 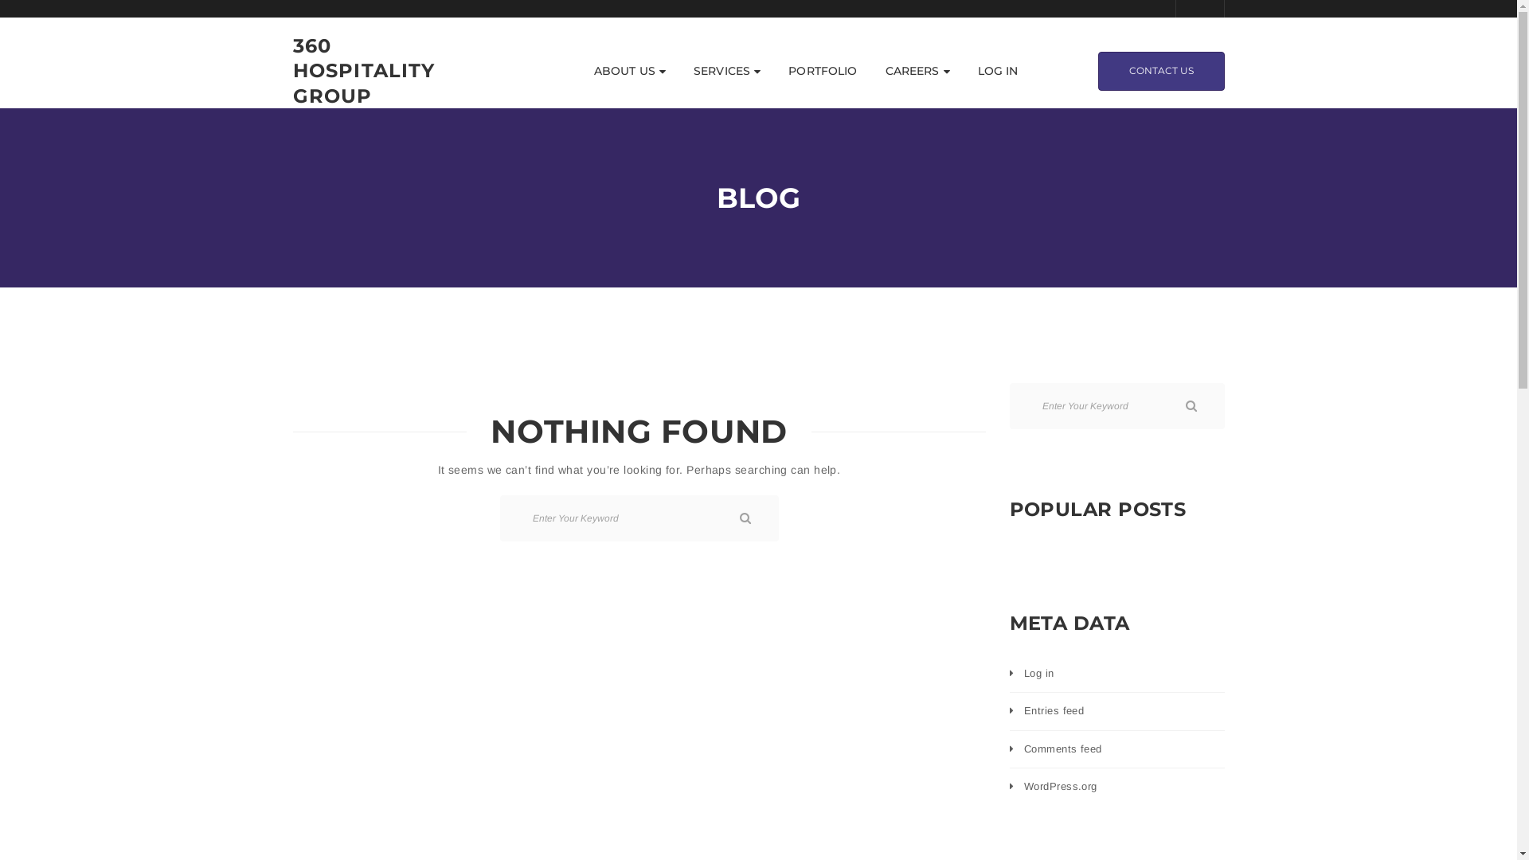 What do you see at coordinates (373, 71) in the screenshot?
I see `360 HOSPITALITY GROUP` at bounding box center [373, 71].